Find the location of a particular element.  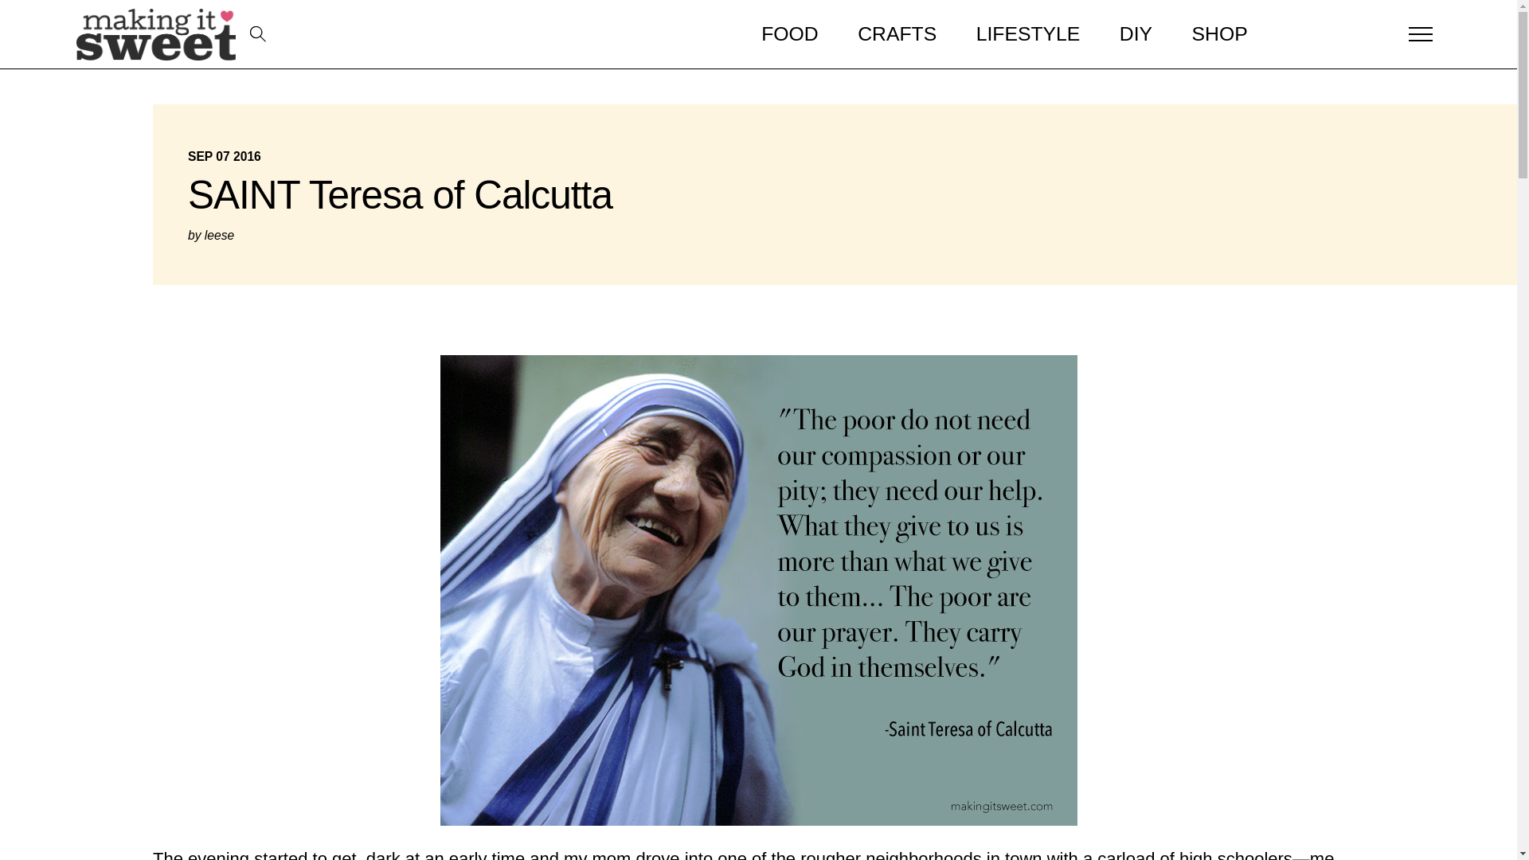

SHOP is located at coordinates (1220, 34).